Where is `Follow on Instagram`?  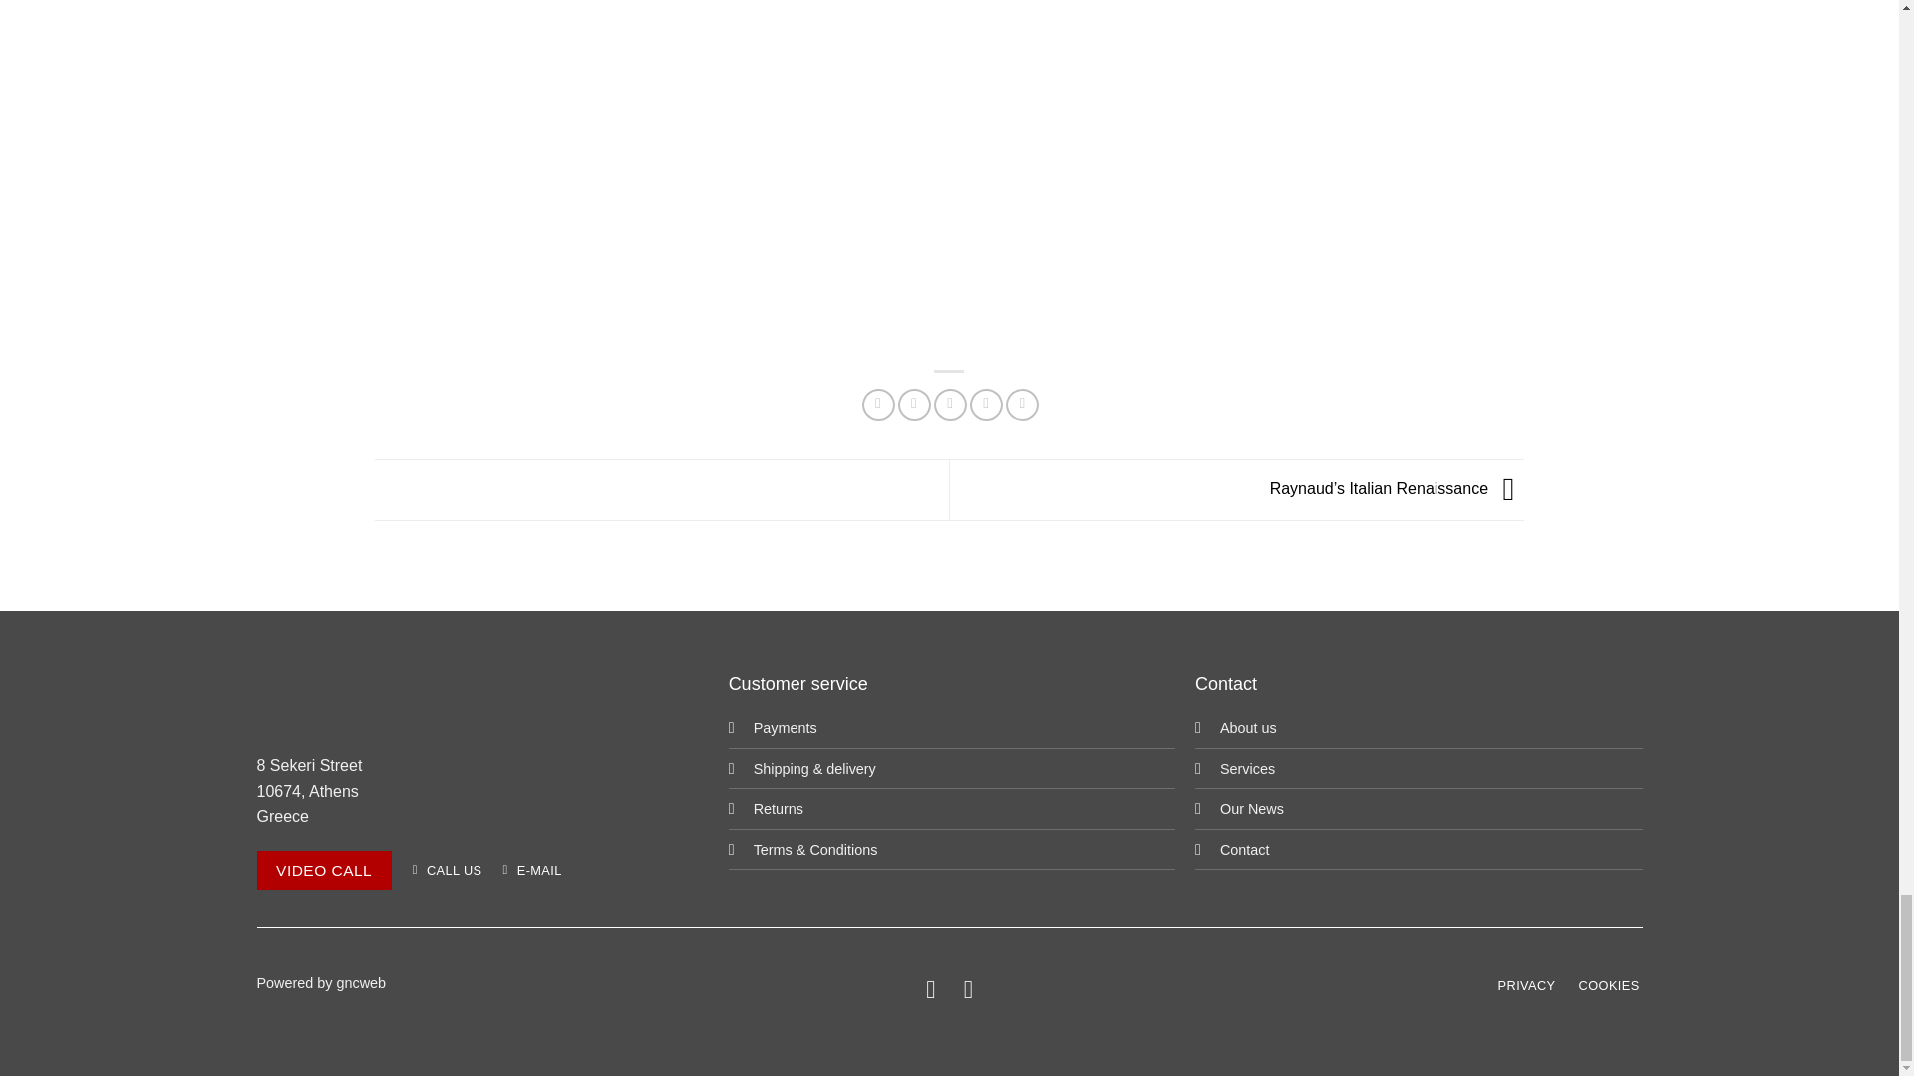 Follow on Instagram is located at coordinates (967, 988).